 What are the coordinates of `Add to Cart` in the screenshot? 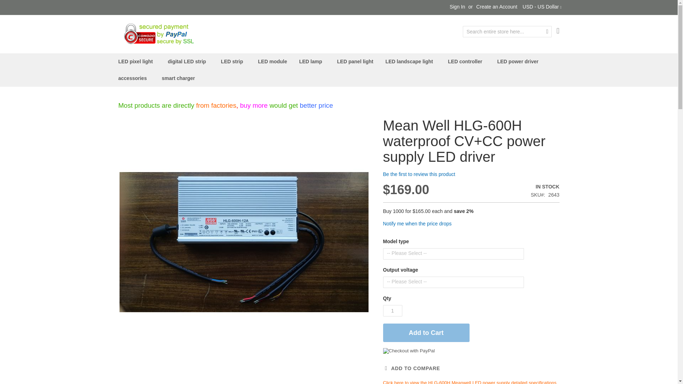 It's located at (426, 333).